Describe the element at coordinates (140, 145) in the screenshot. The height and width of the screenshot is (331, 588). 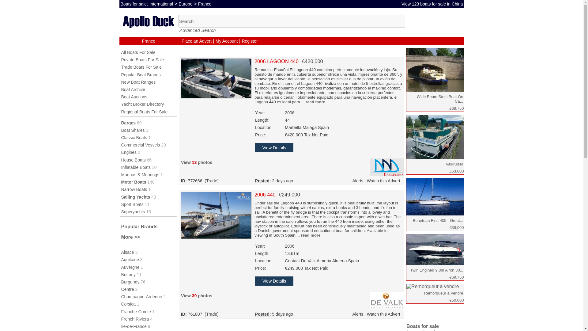
I see `Commercial Vessels` at that location.